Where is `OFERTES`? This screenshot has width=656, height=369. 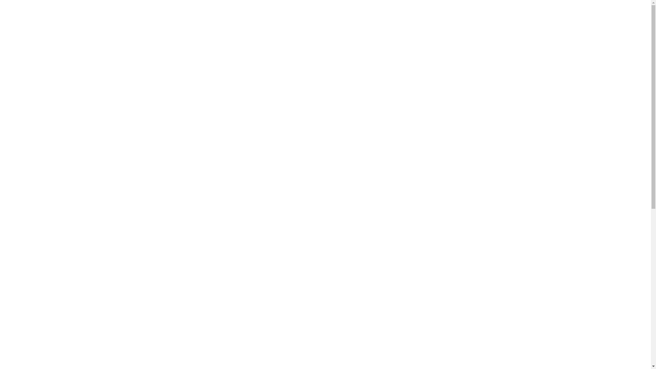
OFERTES is located at coordinates (361, 12).